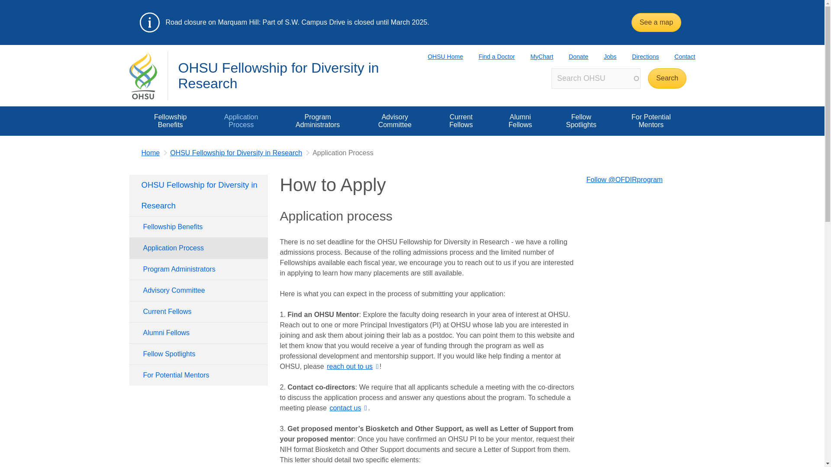 Image resolution: width=831 pixels, height=467 pixels. I want to click on Contact OHSU, so click(677, 56).